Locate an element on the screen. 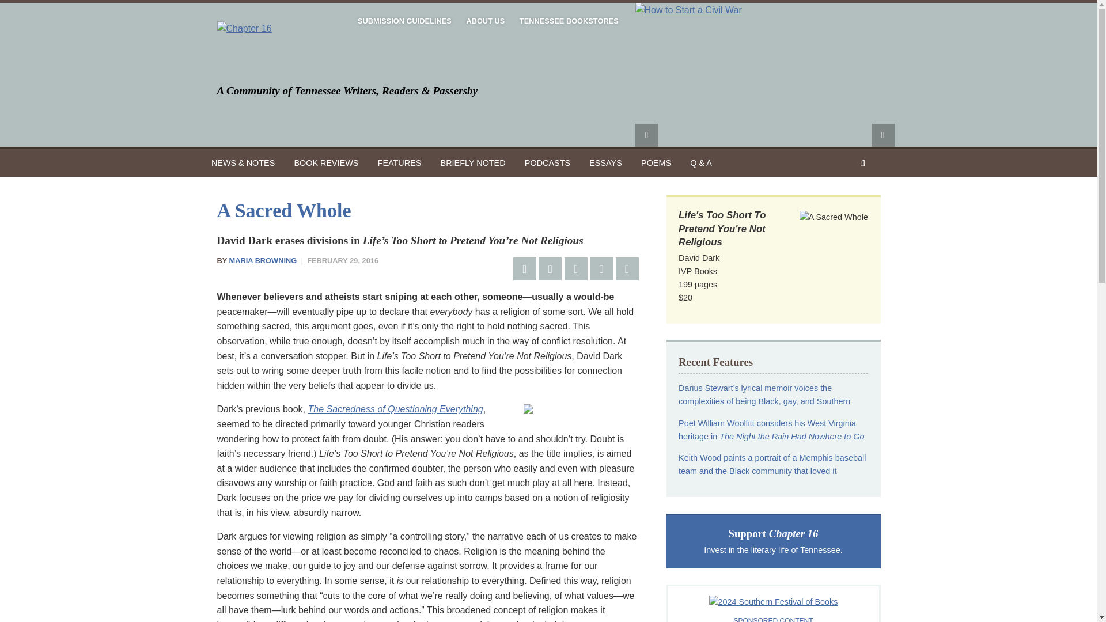 This screenshot has height=622, width=1106. Print is located at coordinates (626, 269).